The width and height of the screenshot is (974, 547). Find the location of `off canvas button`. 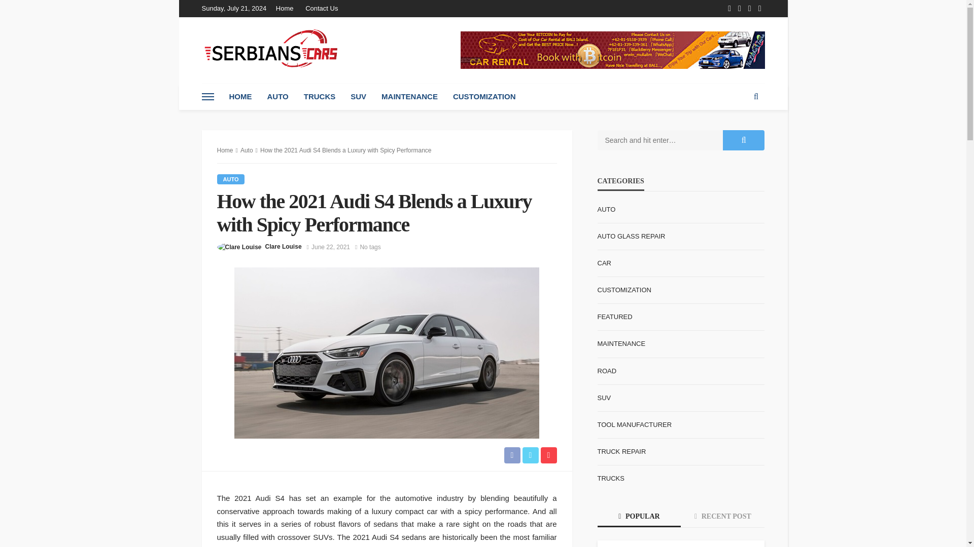

off canvas button is located at coordinates (208, 97).